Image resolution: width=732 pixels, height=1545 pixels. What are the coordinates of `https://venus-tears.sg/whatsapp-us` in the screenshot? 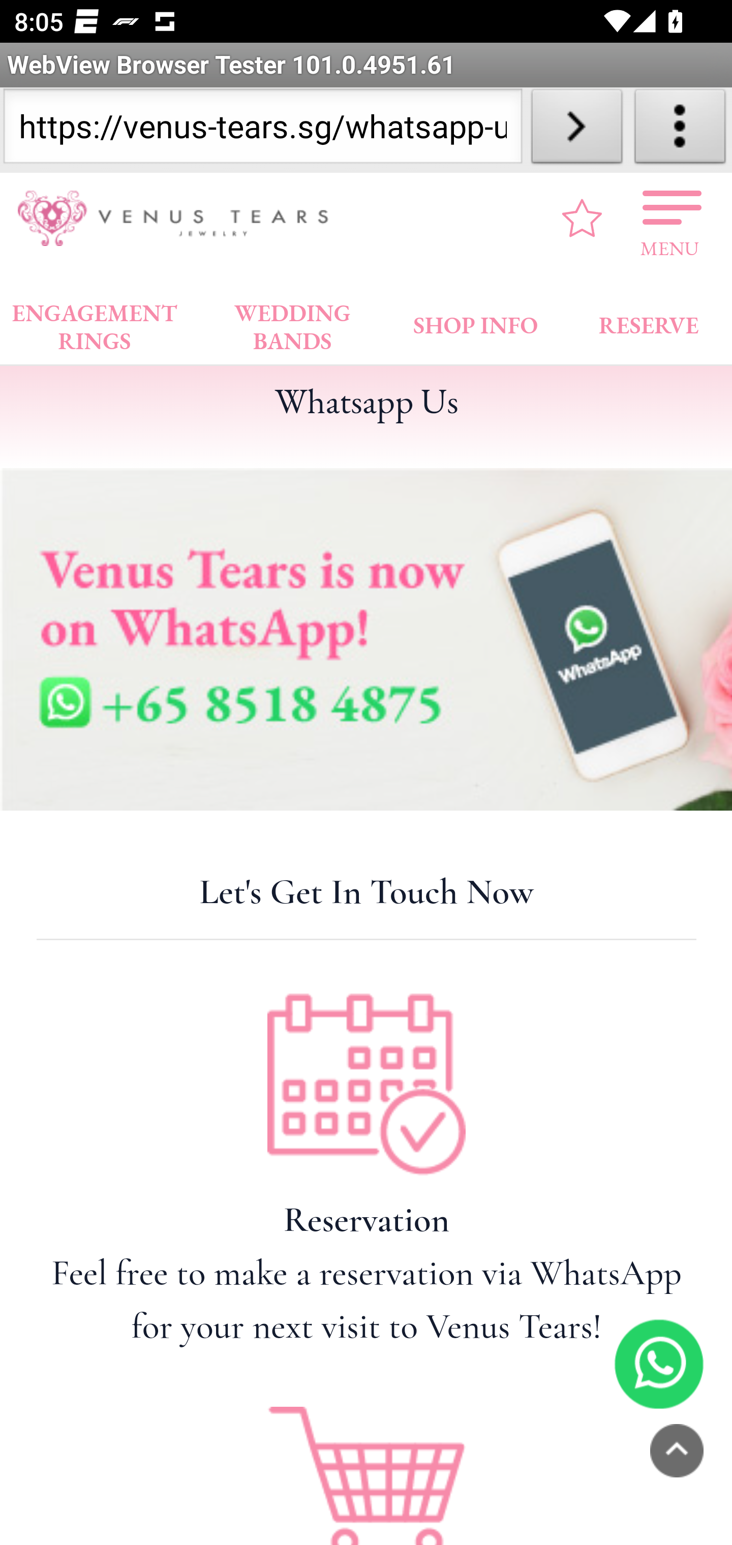 It's located at (262, 130).